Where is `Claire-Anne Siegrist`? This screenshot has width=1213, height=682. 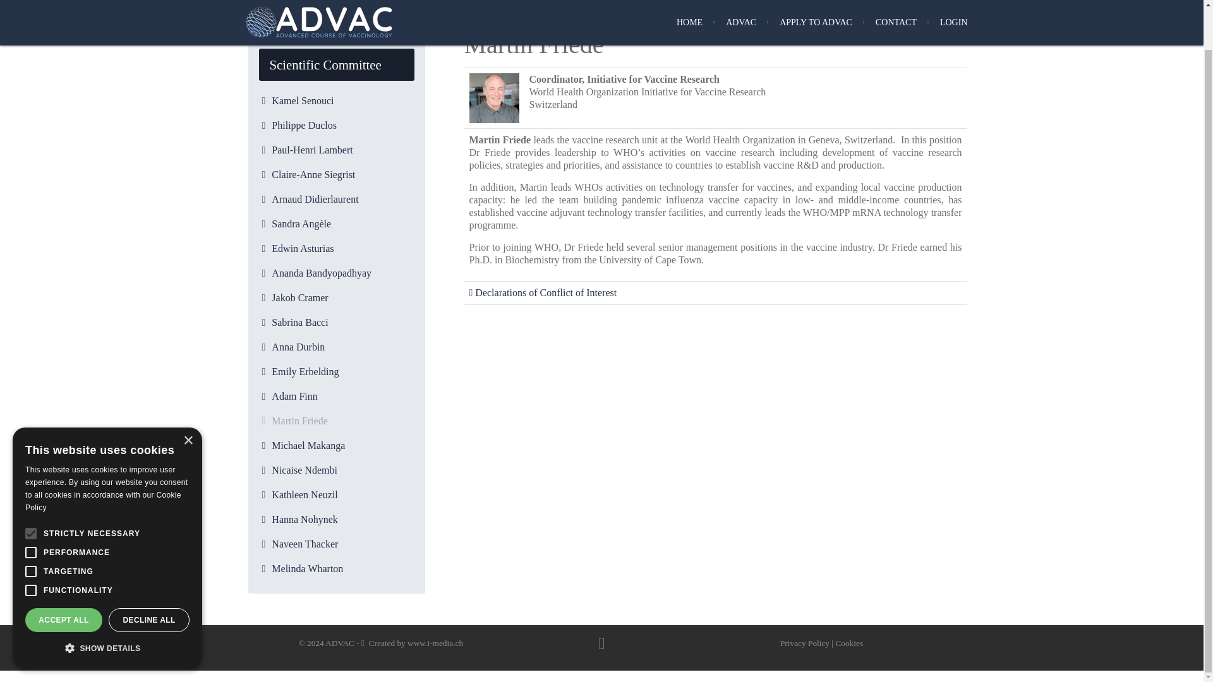
Claire-Anne Siegrist is located at coordinates (336, 174).